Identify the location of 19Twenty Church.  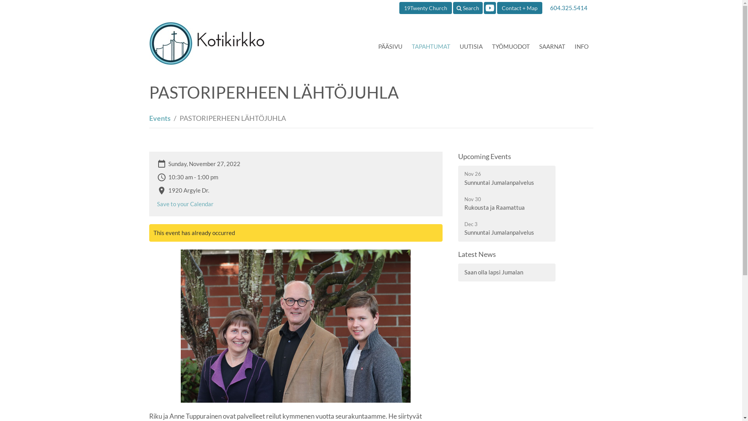
(425, 8).